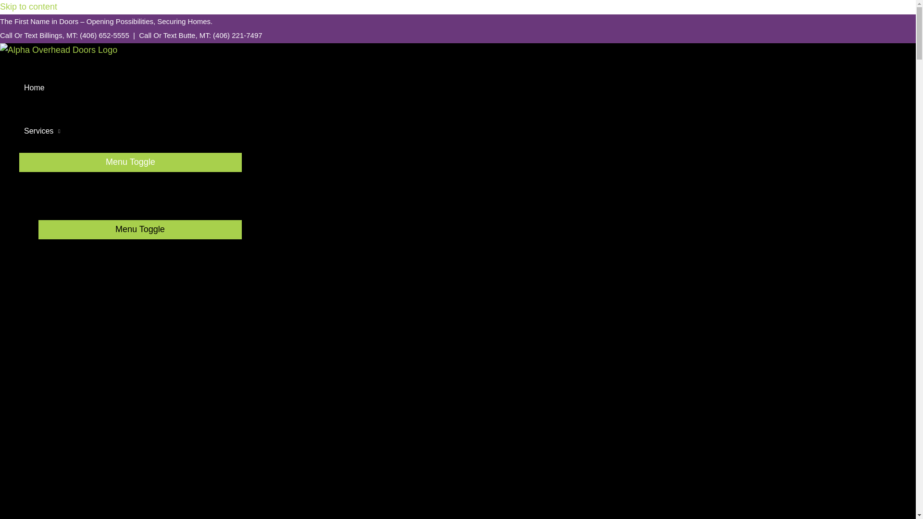 Image resolution: width=923 pixels, height=519 pixels. What do you see at coordinates (150, 263) in the screenshot?
I see `Garage Door Spring Repair` at bounding box center [150, 263].